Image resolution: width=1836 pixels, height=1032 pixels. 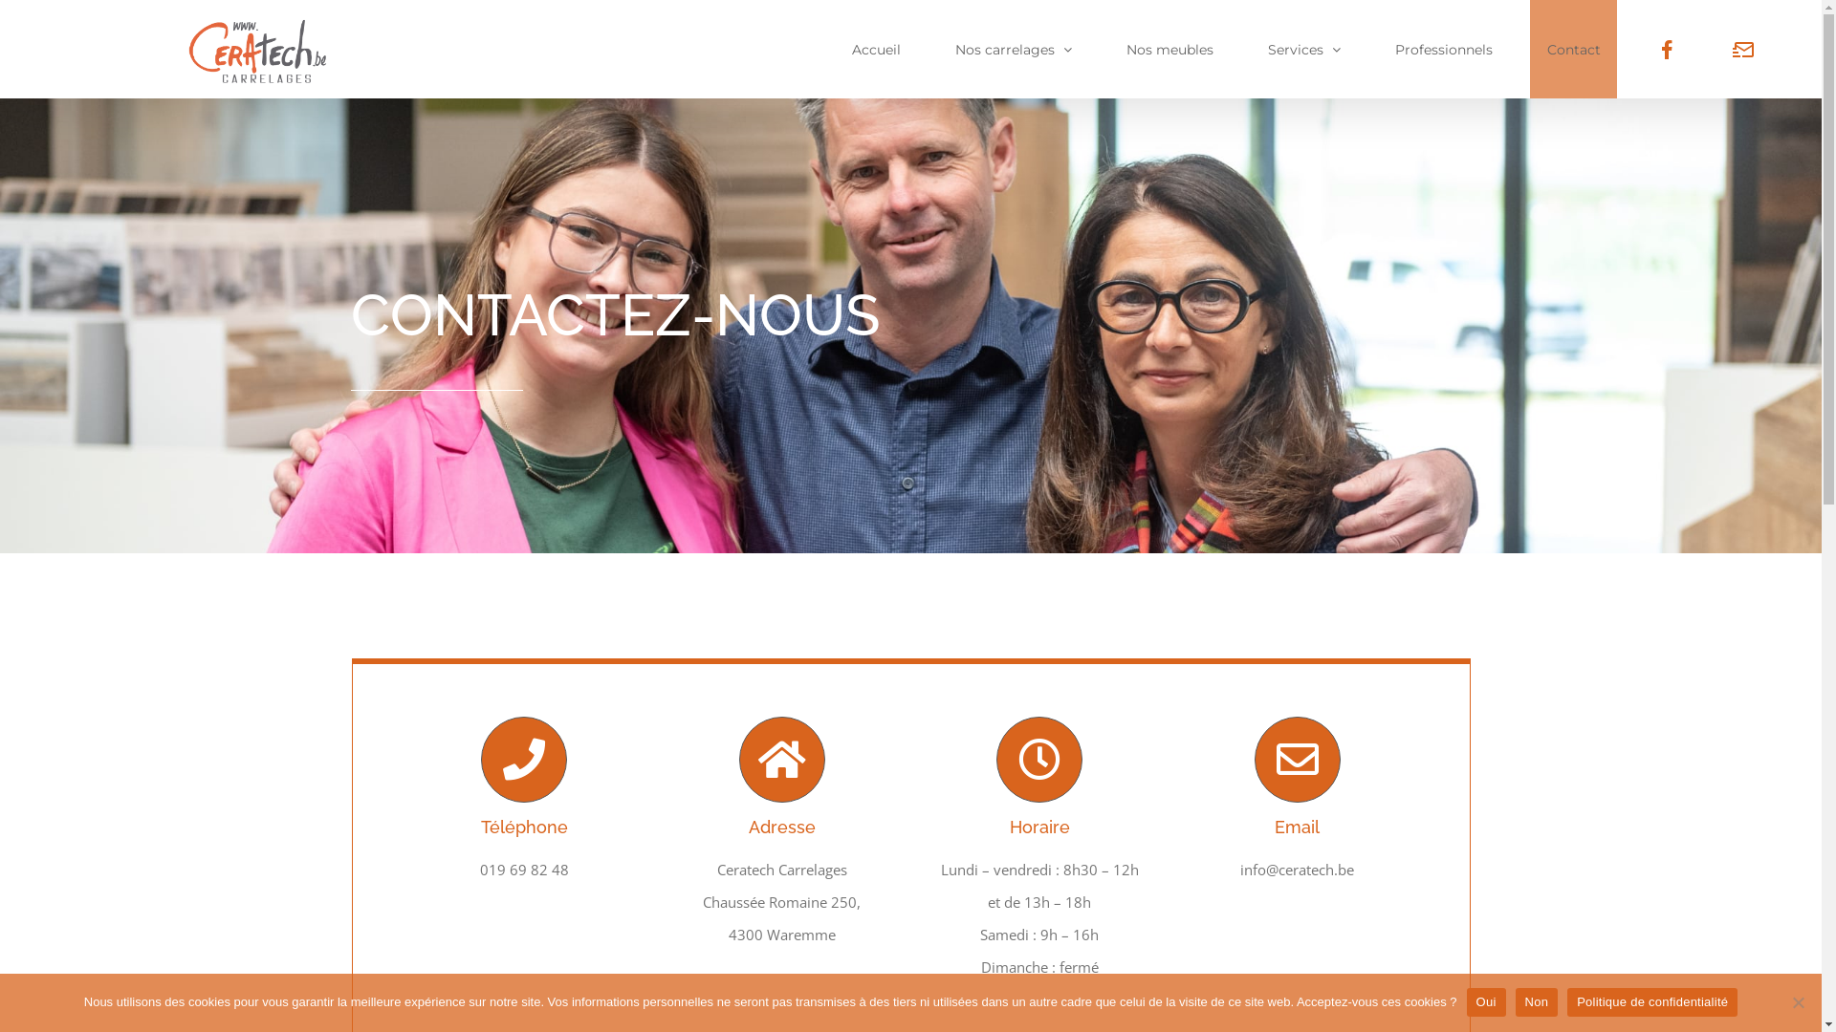 I want to click on Professionnels, so click(x=1444, y=50).